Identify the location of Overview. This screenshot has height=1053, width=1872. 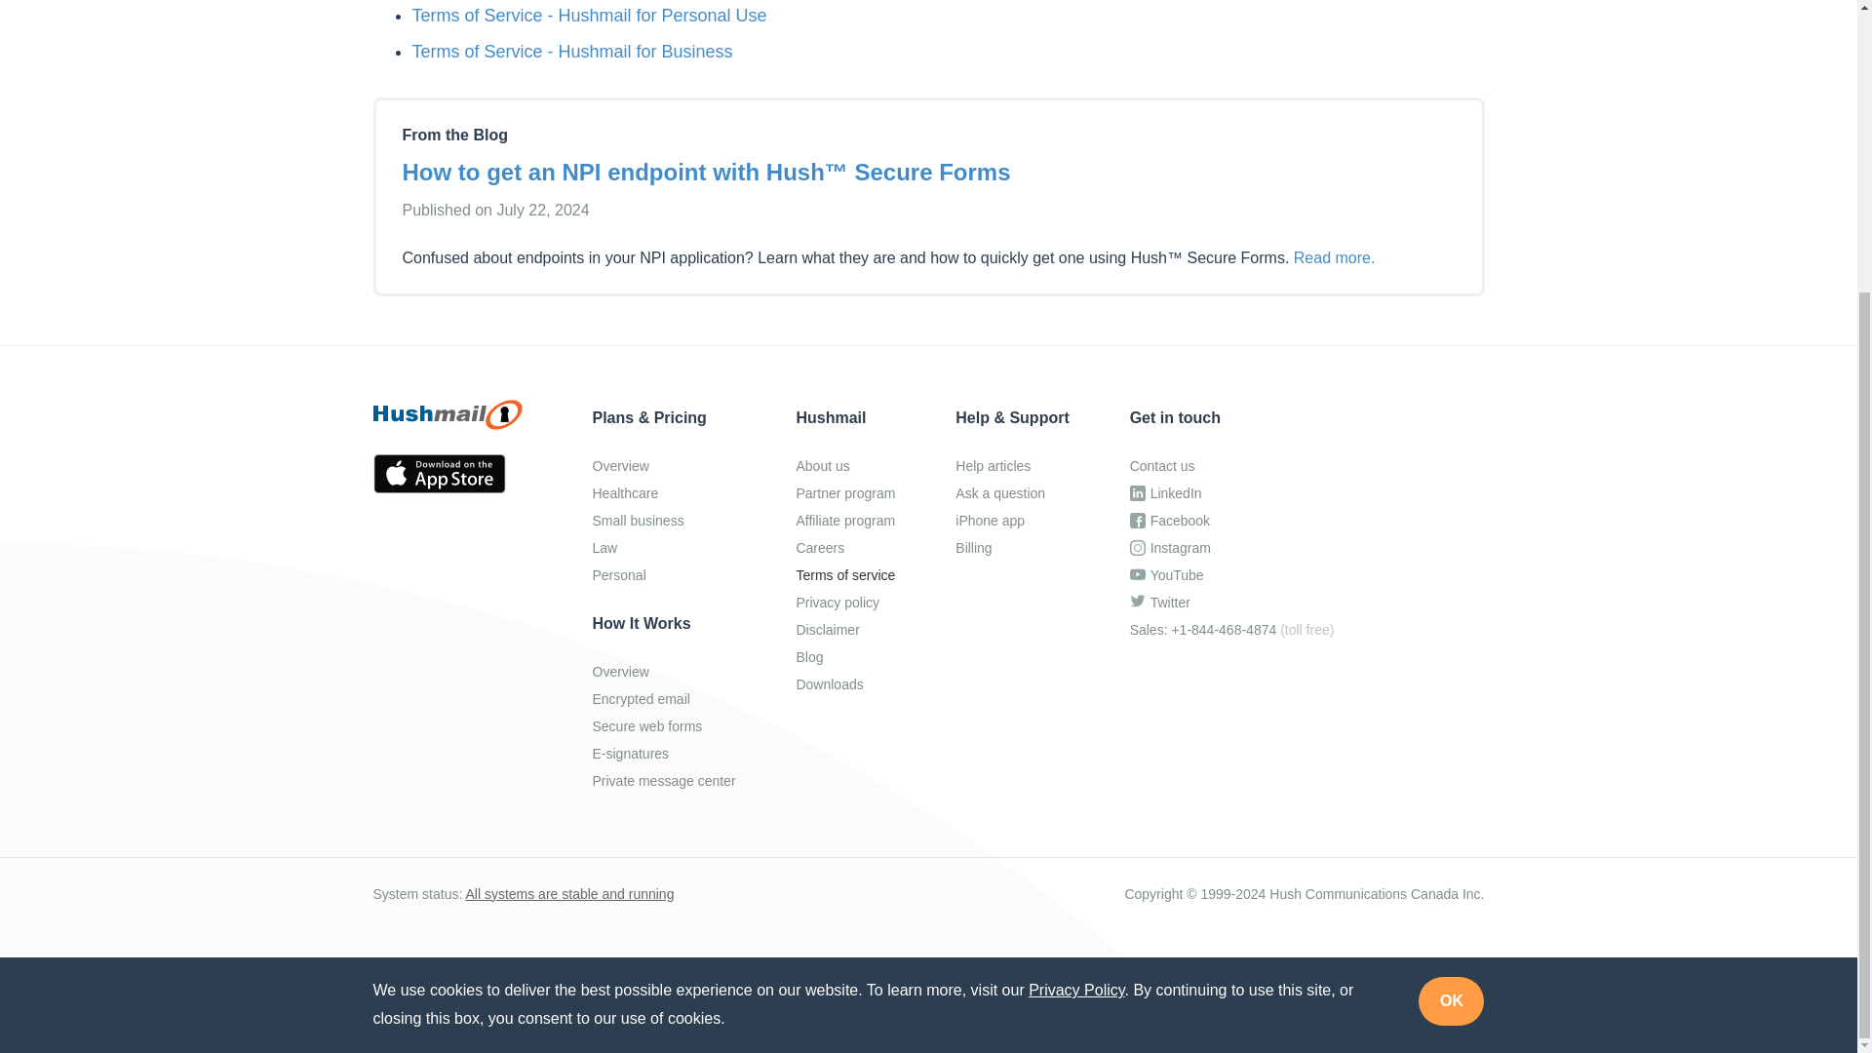
(664, 466).